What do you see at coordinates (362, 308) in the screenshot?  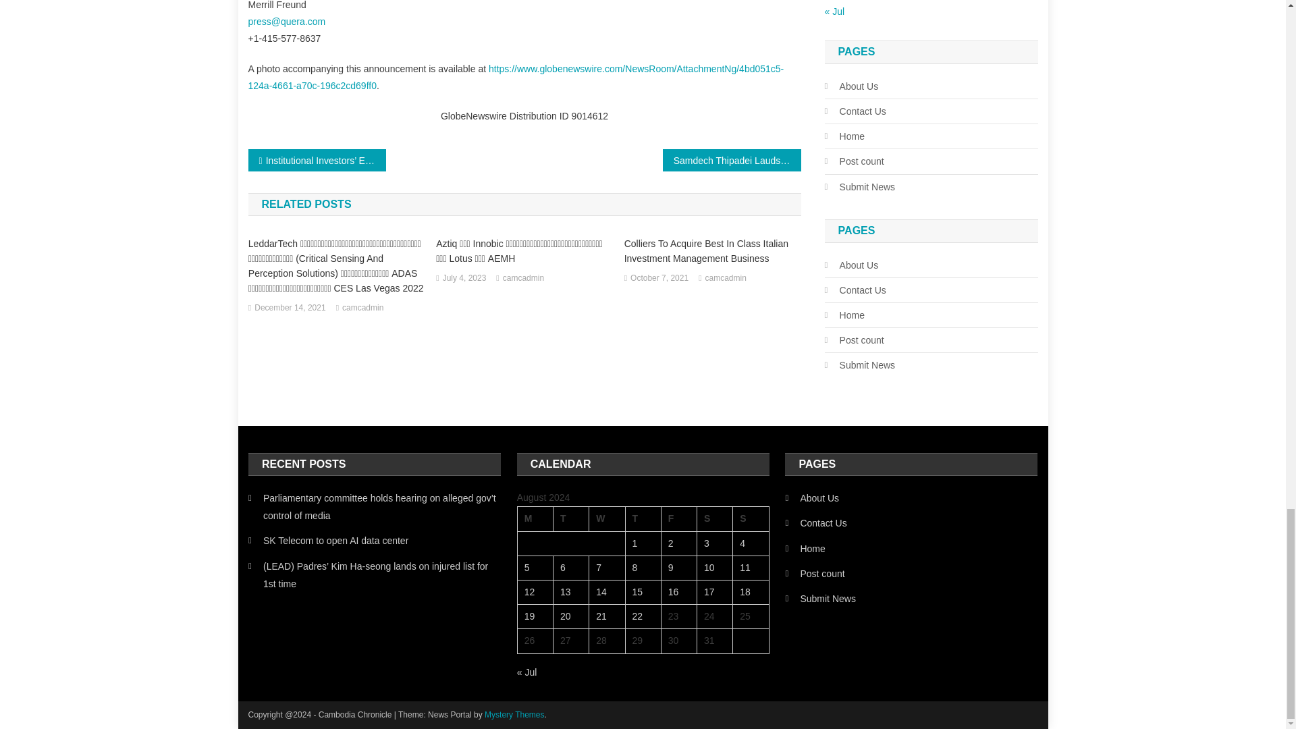 I see `camcadmin` at bounding box center [362, 308].